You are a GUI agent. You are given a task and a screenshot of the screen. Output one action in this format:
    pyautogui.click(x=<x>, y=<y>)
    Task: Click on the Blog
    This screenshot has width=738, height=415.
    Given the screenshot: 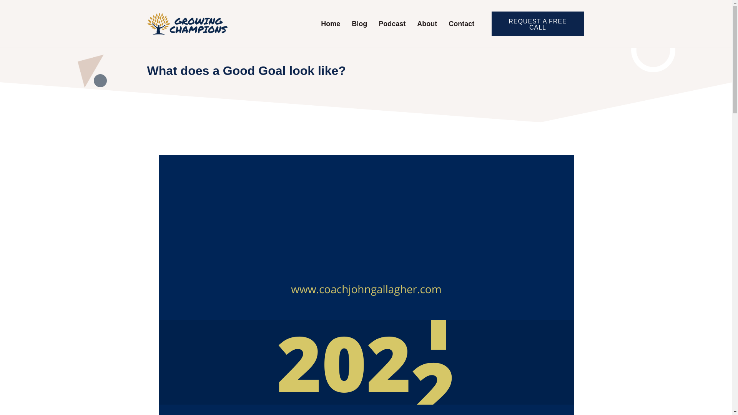 What is the action you would take?
    pyautogui.click(x=359, y=24)
    